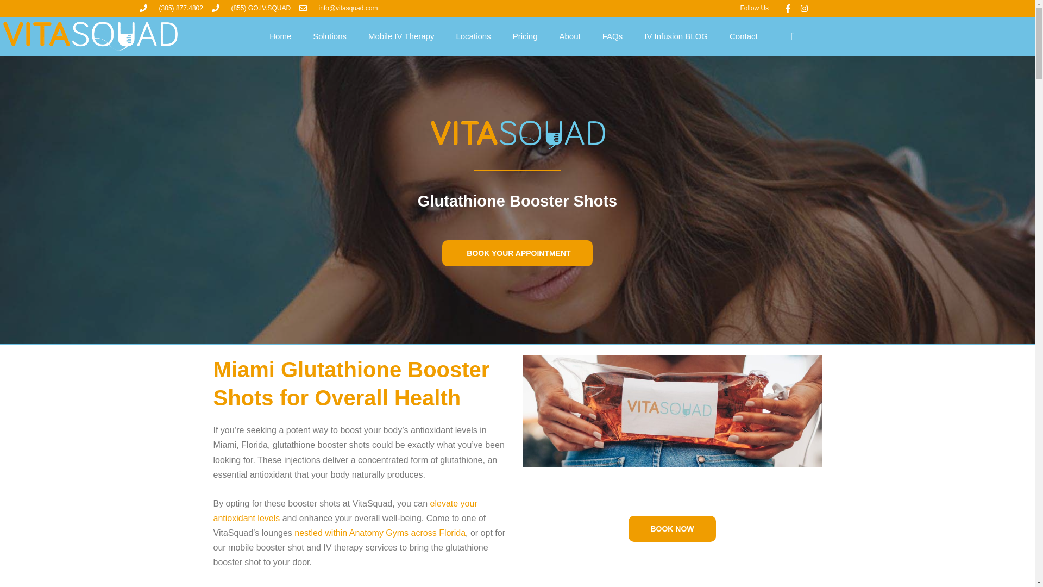 This screenshot has height=587, width=1043. Describe the element at coordinates (330, 36) in the screenshot. I see `Solutions` at that location.